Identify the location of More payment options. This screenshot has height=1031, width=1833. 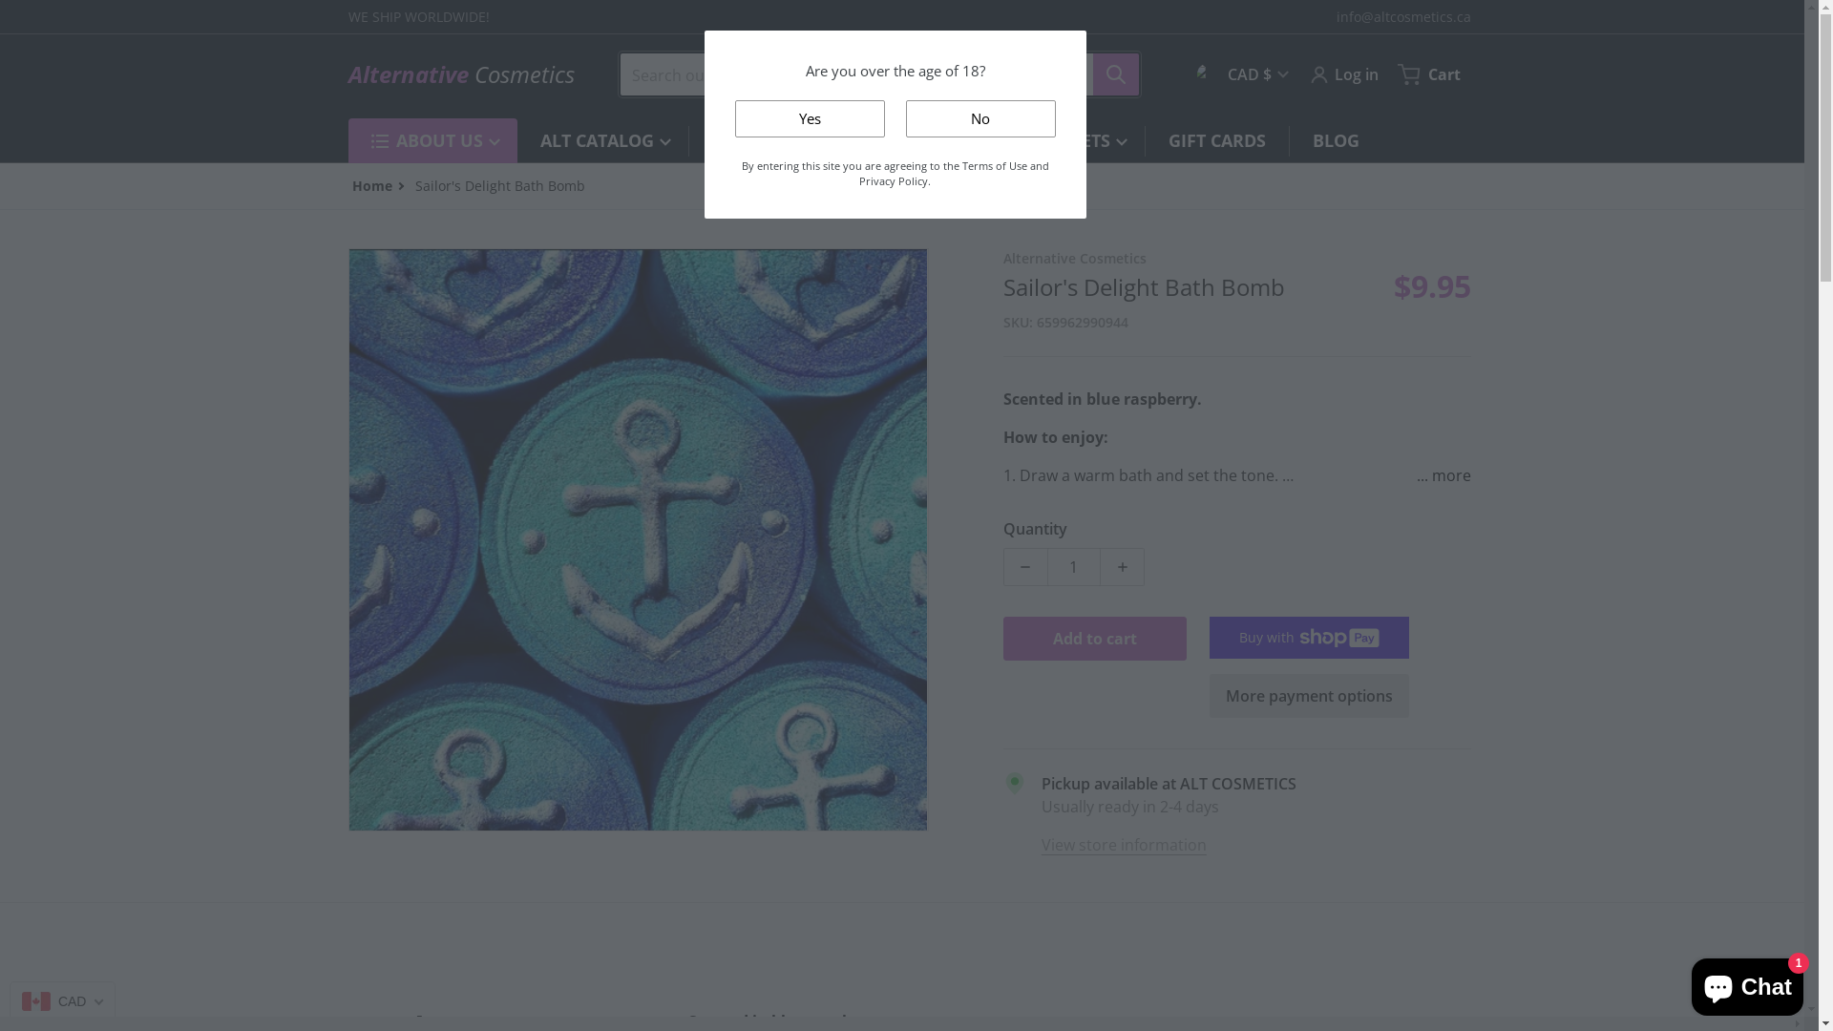
(1310, 696).